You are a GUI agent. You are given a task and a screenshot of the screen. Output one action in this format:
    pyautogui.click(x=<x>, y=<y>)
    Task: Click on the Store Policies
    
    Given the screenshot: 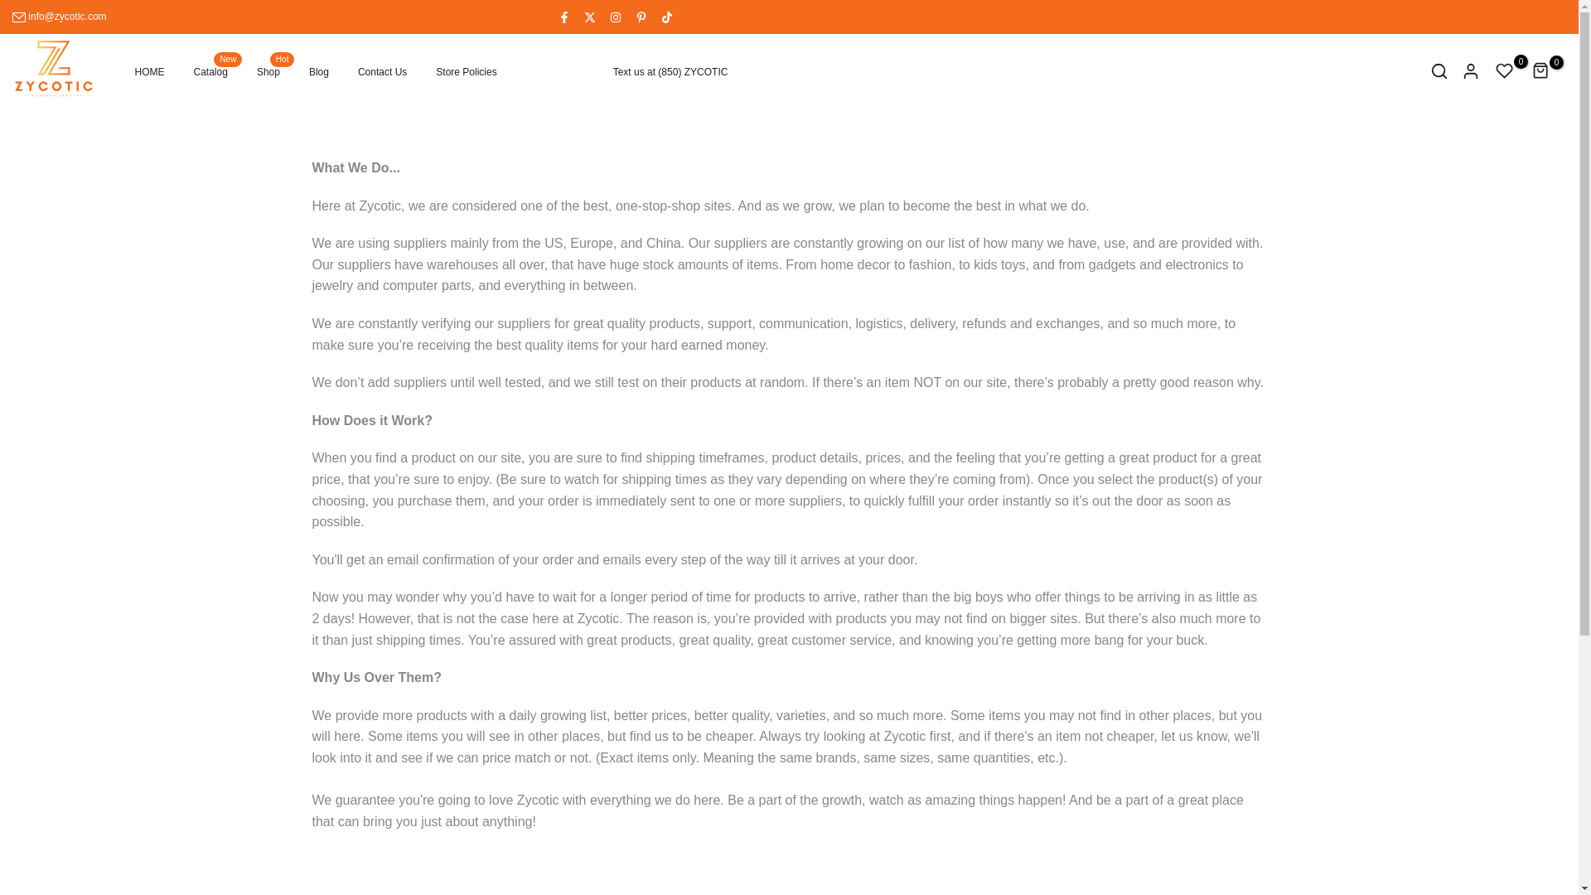 What is the action you would take?
    pyautogui.click(x=210, y=71)
    